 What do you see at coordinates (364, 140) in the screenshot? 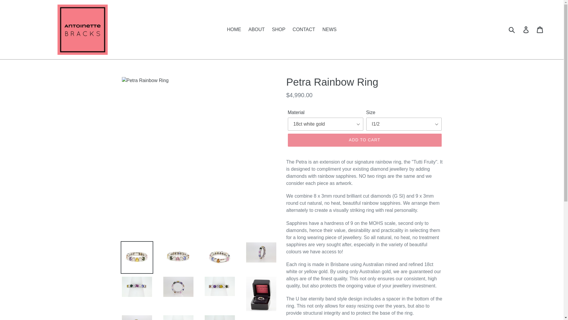
I see `ADD TO CART` at bounding box center [364, 140].